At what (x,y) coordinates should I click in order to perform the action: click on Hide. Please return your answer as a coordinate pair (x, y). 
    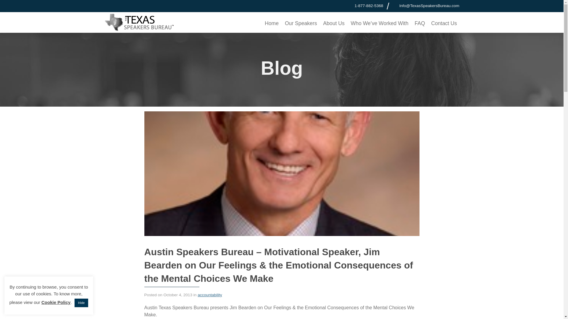
    Looking at the image, I should click on (81, 303).